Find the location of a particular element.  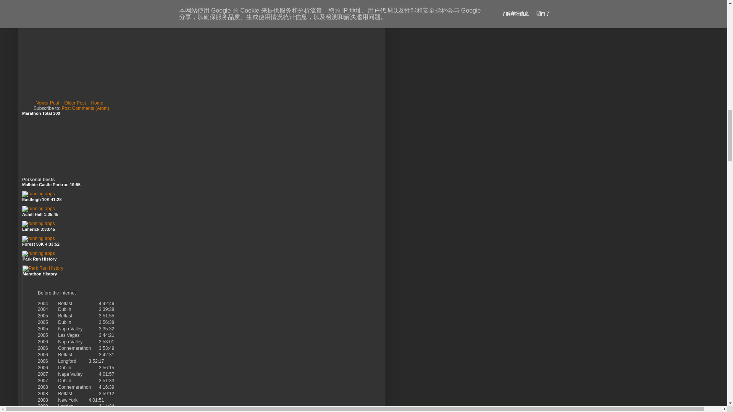

Home is located at coordinates (97, 103).